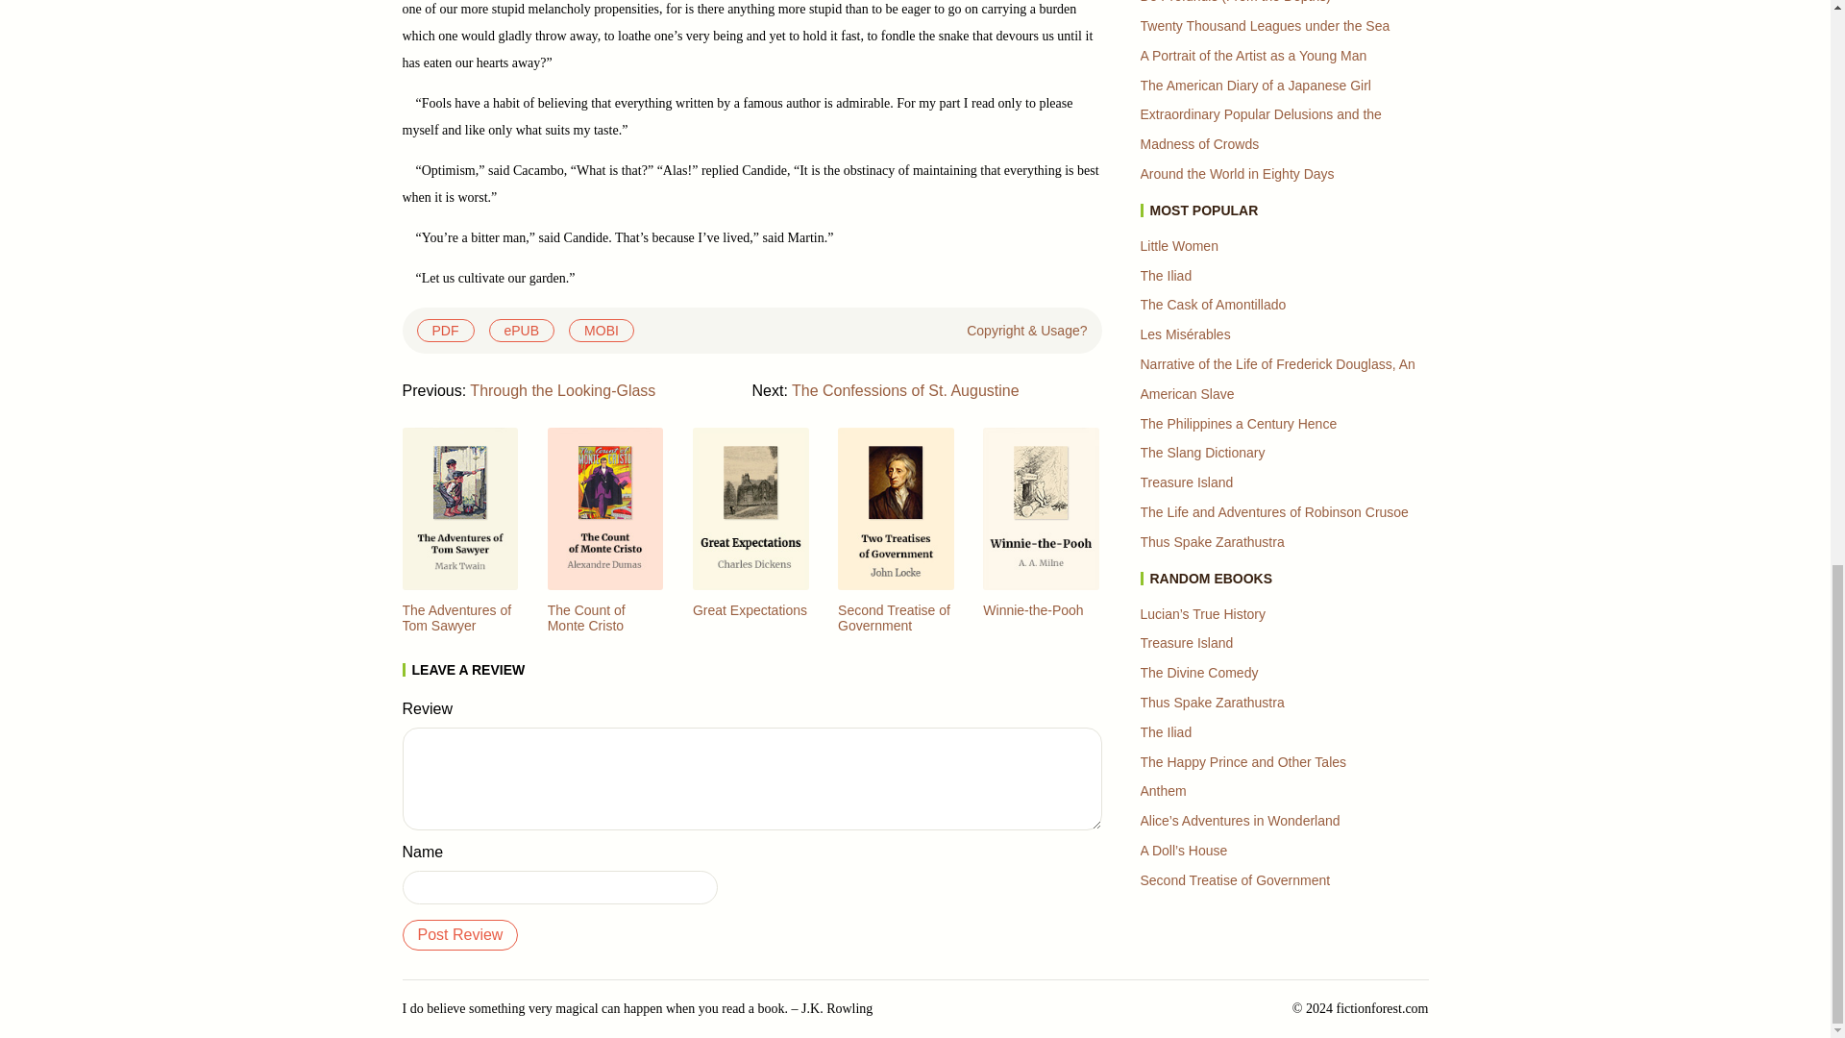 The width and height of the screenshot is (1845, 1038). I want to click on Winnie-the-Pooh, so click(1033, 609).